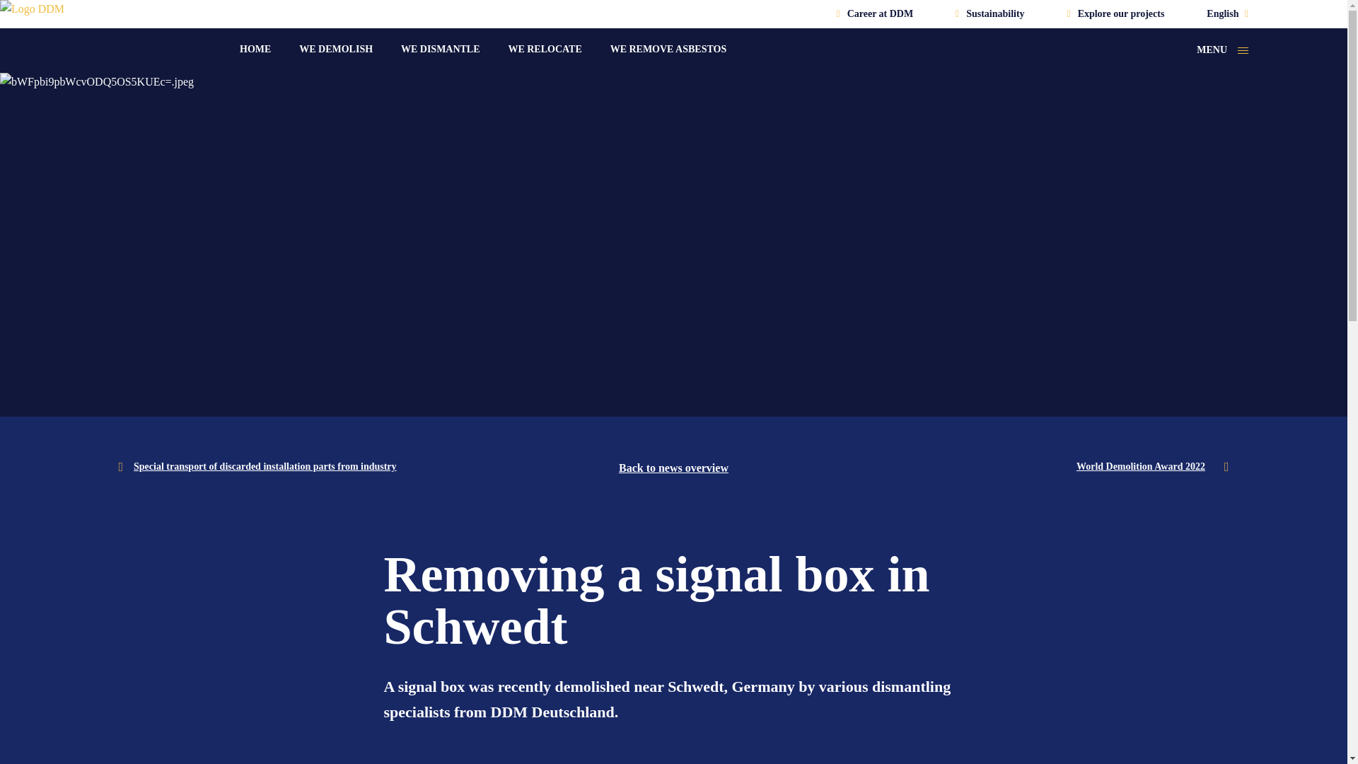  Describe the element at coordinates (990, 14) in the screenshot. I see `Sustainability` at that location.